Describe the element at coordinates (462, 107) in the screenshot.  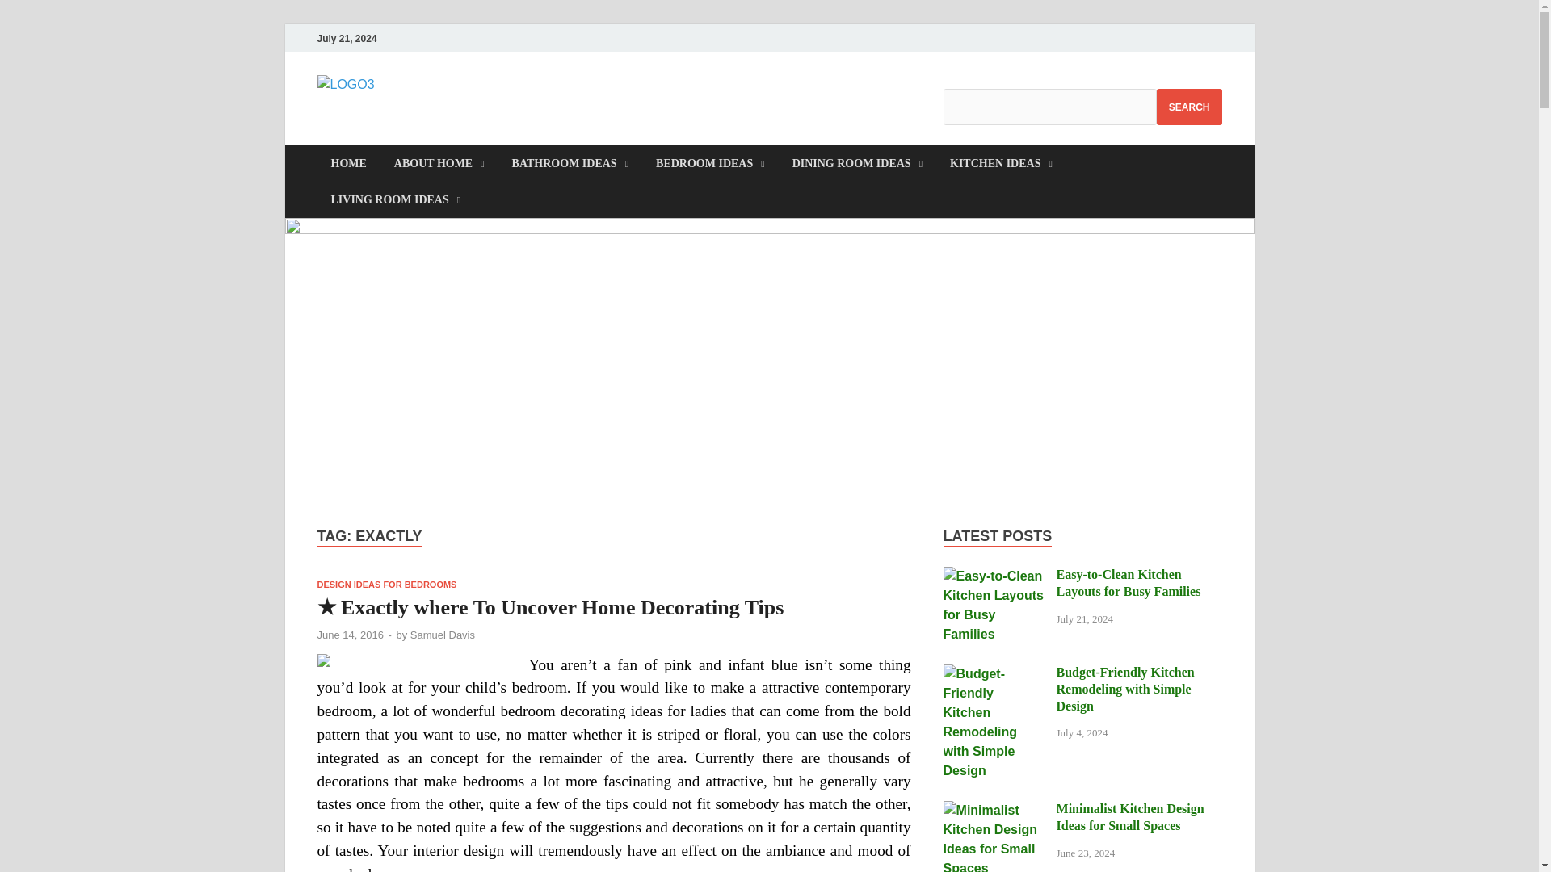
I see `SCC-Home` at that location.